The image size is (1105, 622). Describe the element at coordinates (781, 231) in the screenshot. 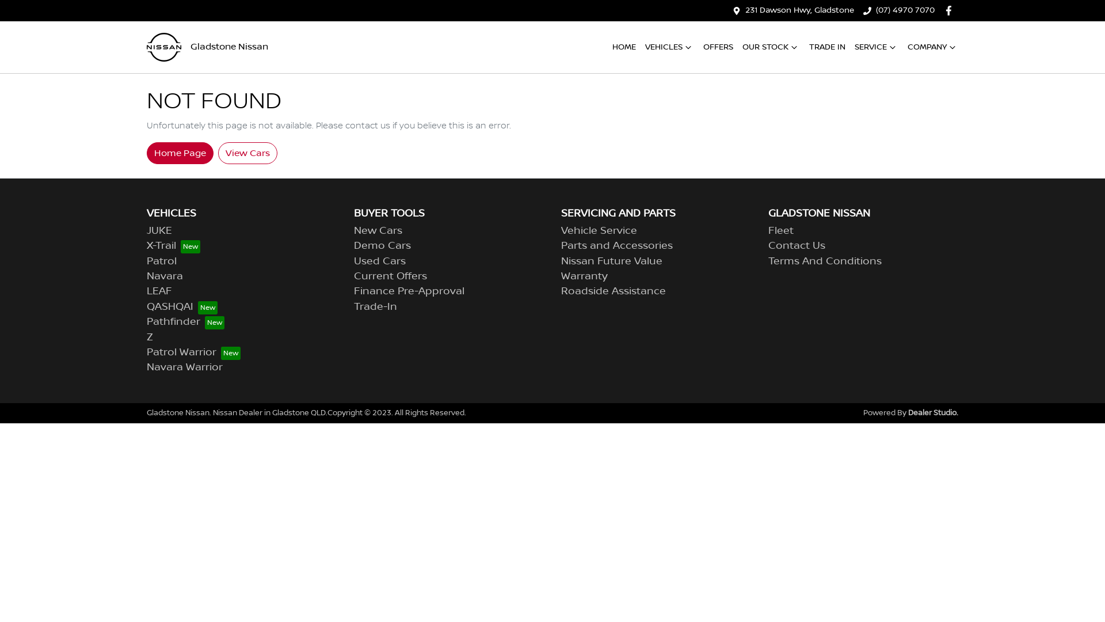

I see `Fleet` at that location.